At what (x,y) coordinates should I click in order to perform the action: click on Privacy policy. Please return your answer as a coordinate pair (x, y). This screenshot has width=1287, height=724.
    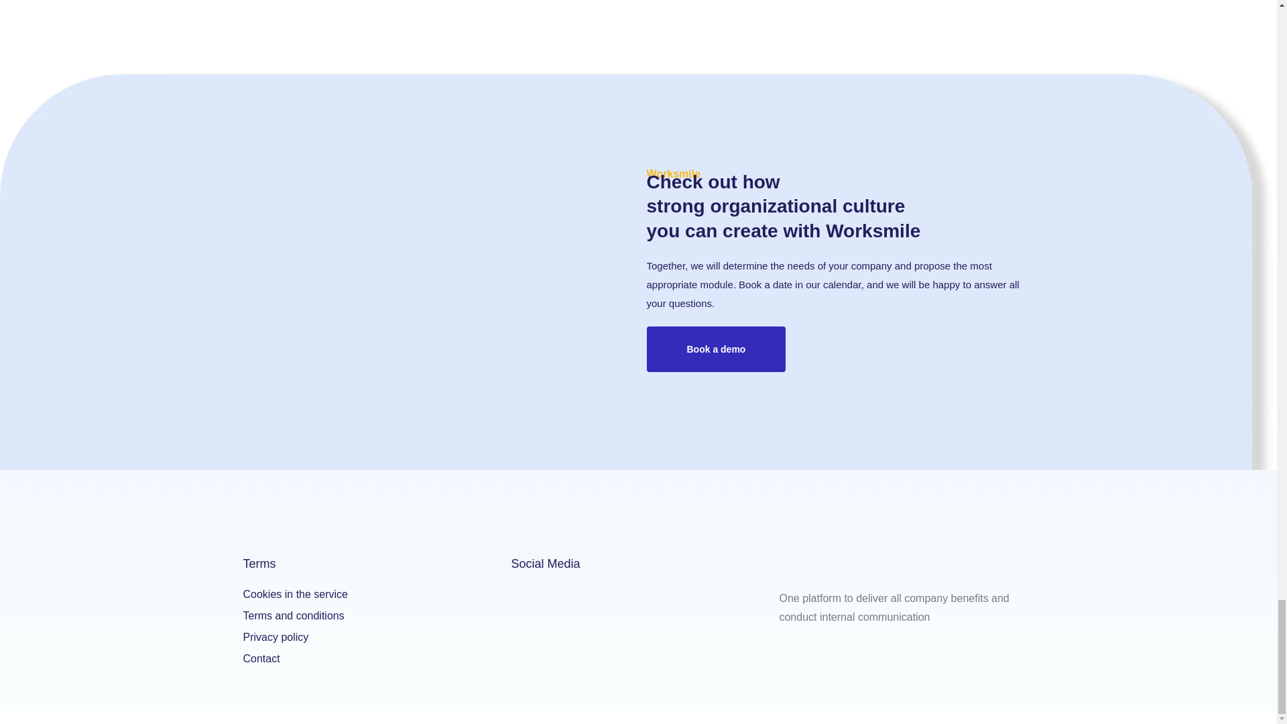
    Looking at the image, I should click on (370, 638).